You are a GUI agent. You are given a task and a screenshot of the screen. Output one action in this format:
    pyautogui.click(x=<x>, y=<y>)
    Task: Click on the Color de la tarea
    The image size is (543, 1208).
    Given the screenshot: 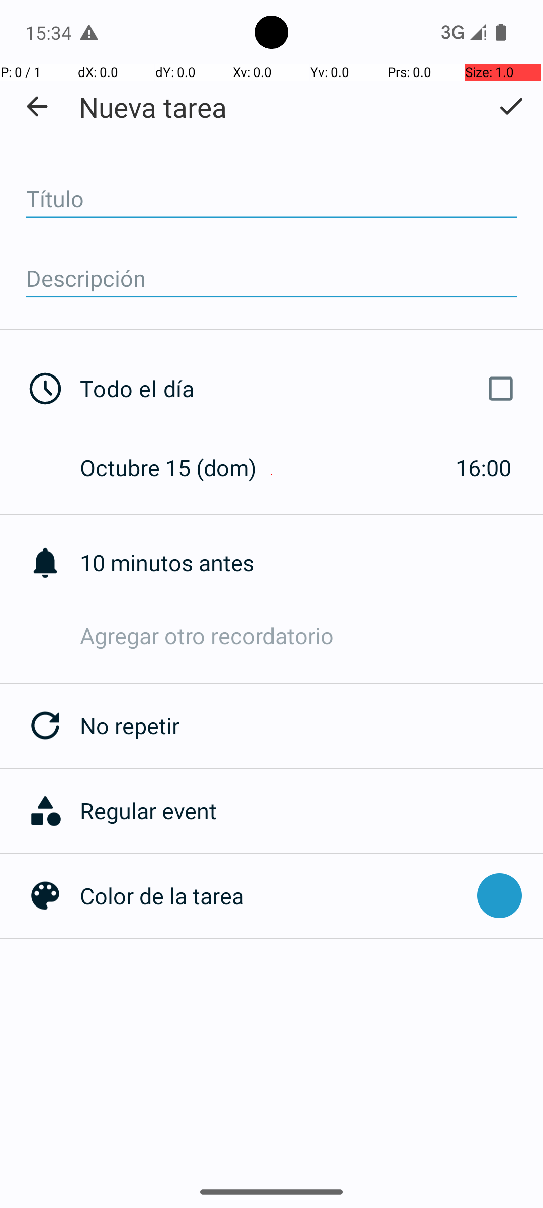 What is the action you would take?
    pyautogui.click(x=274, y=896)
    